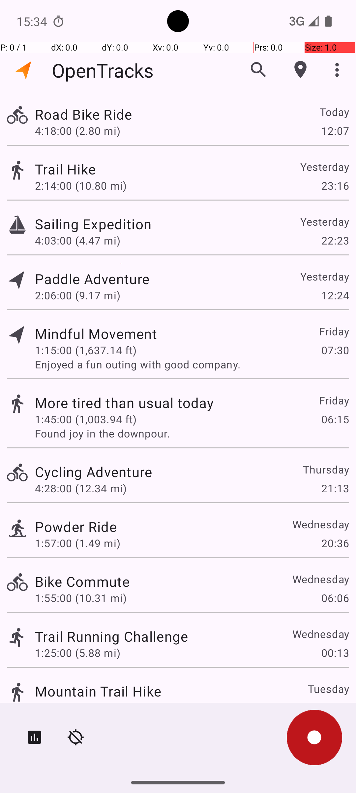 The width and height of the screenshot is (356, 793). I want to click on 22:23, so click(335, 241).